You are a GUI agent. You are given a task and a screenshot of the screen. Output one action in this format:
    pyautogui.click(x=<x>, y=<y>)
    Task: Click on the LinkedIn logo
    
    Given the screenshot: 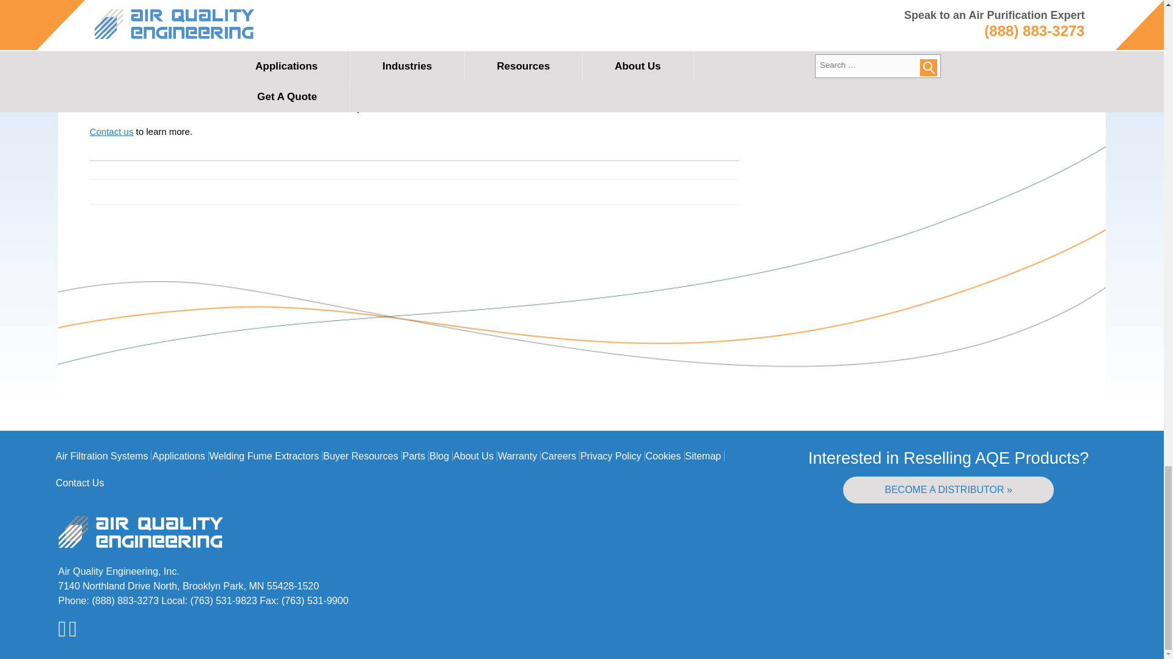 What is the action you would take?
    pyautogui.click(x=61, y=628)
    